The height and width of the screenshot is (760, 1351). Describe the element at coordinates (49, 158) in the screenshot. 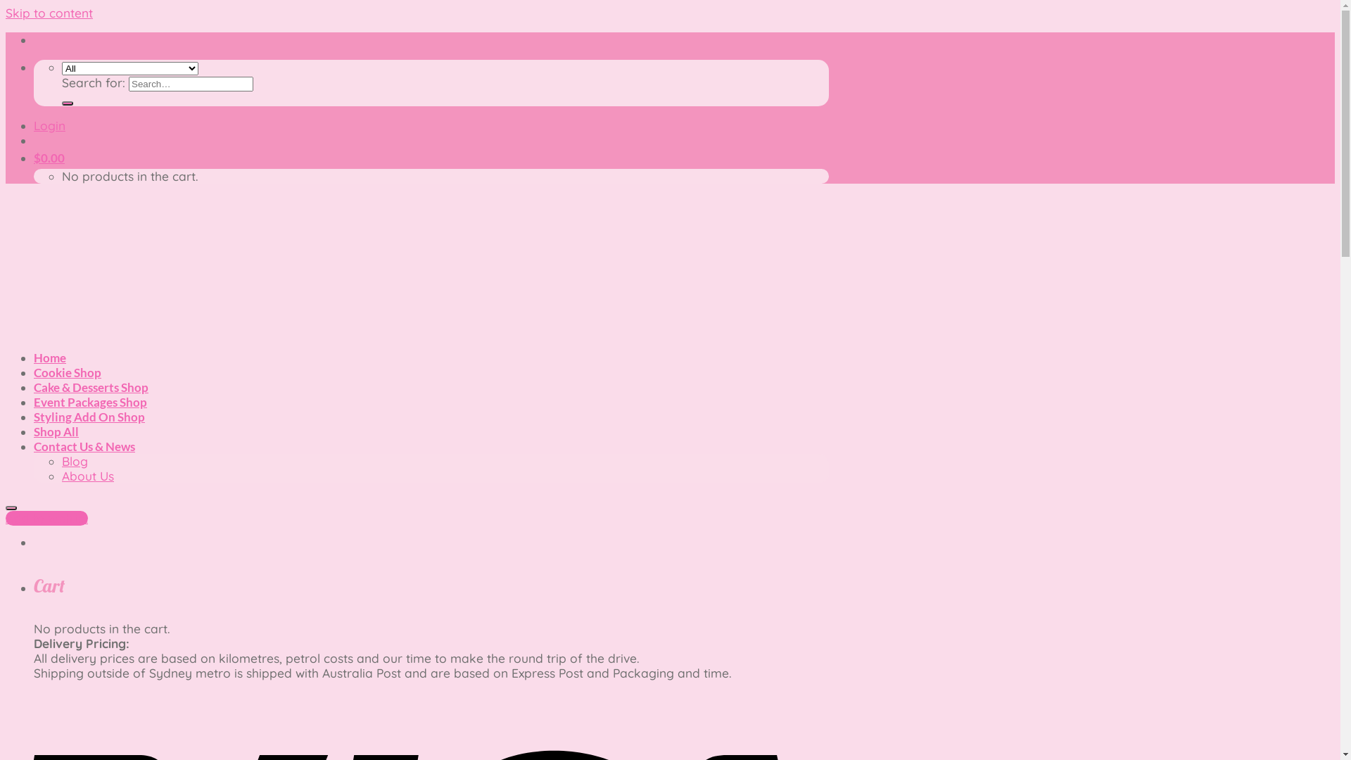

I see `$0.00` at that location.